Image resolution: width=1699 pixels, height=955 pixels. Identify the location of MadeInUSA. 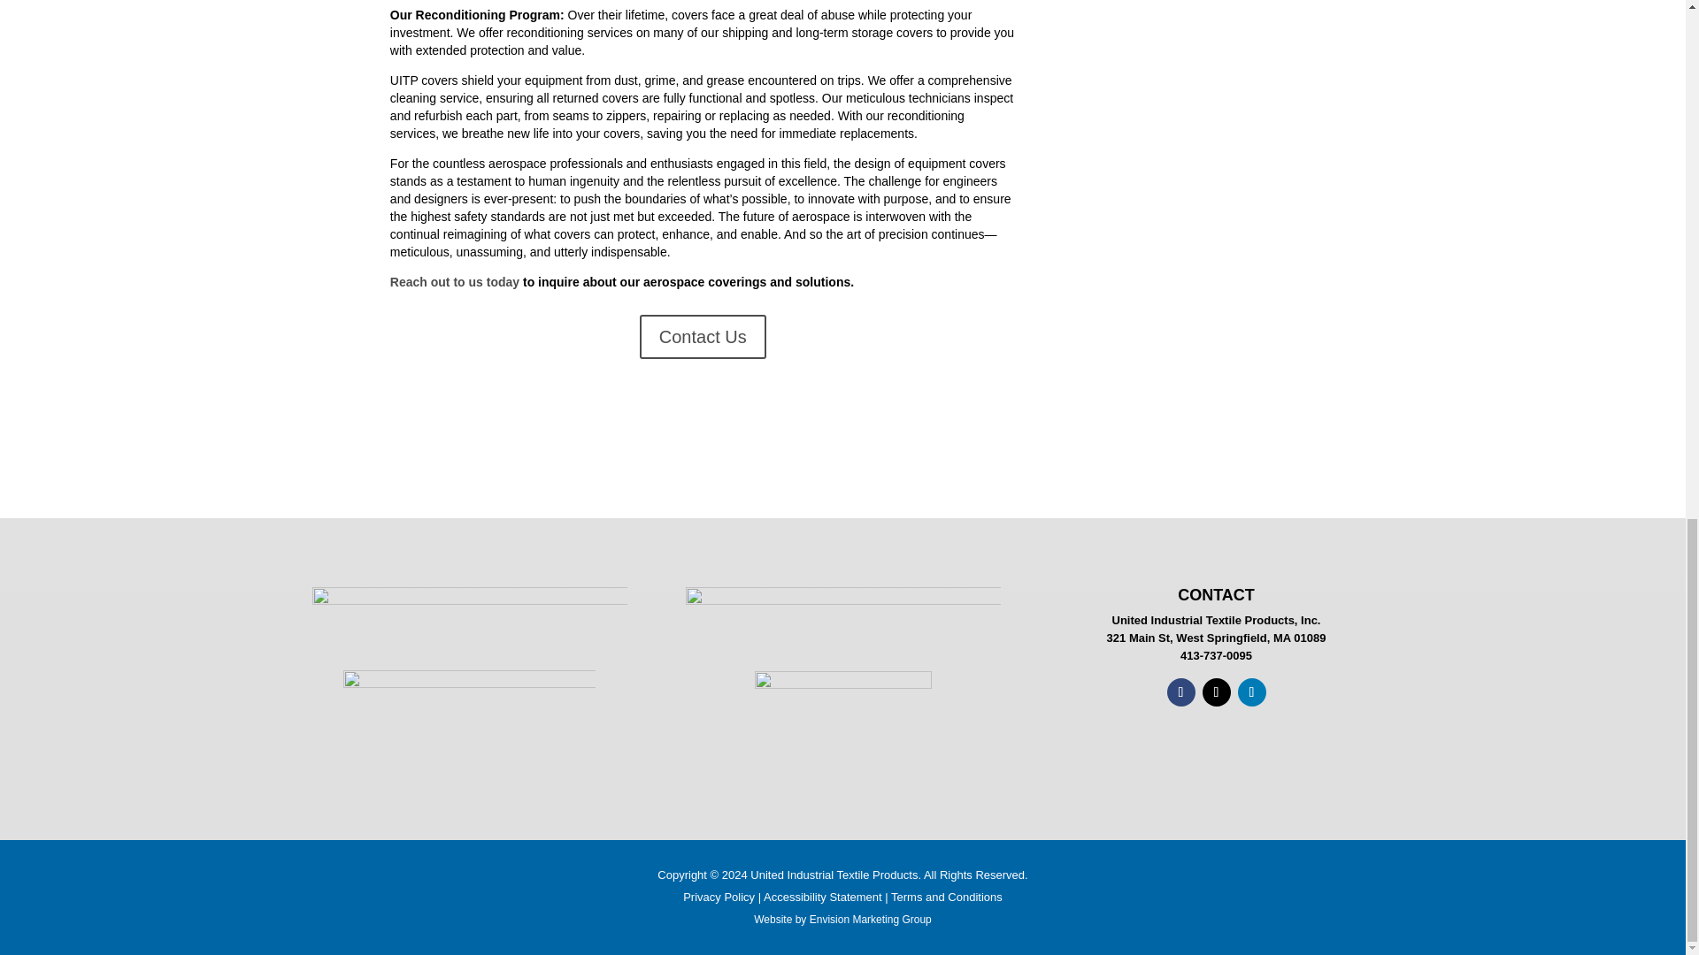
(469, 720).